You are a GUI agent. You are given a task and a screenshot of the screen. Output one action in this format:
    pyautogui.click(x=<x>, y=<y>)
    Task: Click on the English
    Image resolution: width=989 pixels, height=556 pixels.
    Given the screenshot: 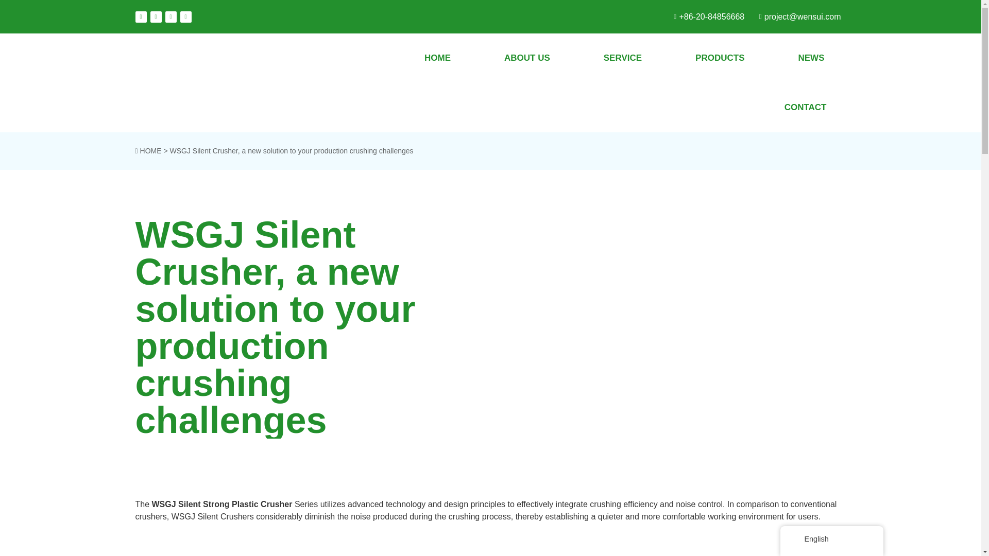 What is the action you would take?
    pyautogui.click(x=796, y=540)
    